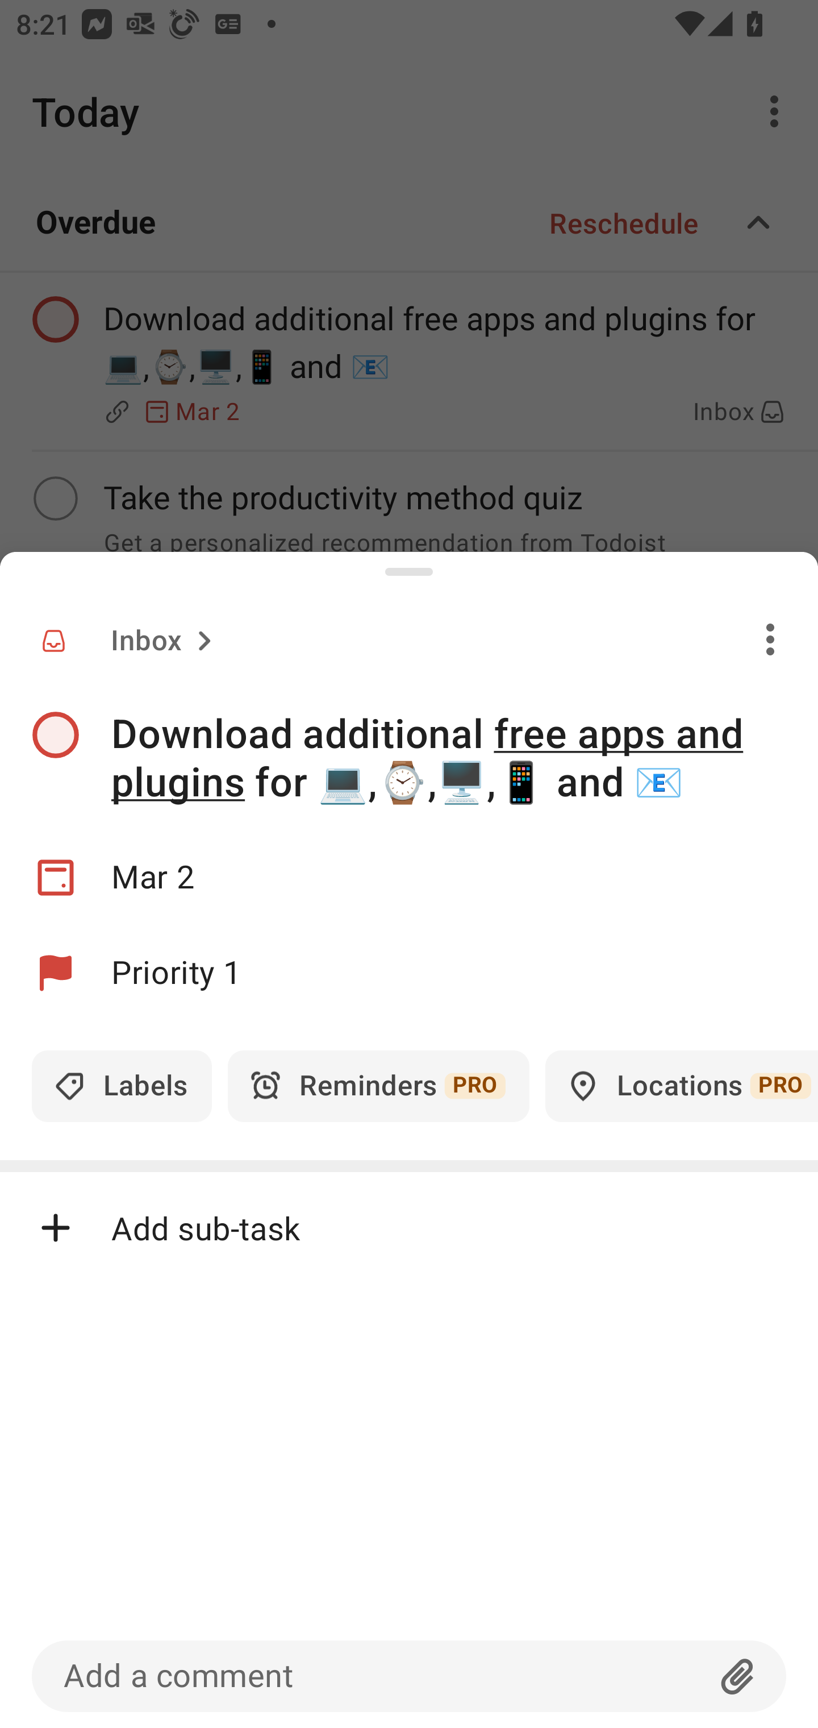  I want to click on Reminders PRO, so click(378, 1086).